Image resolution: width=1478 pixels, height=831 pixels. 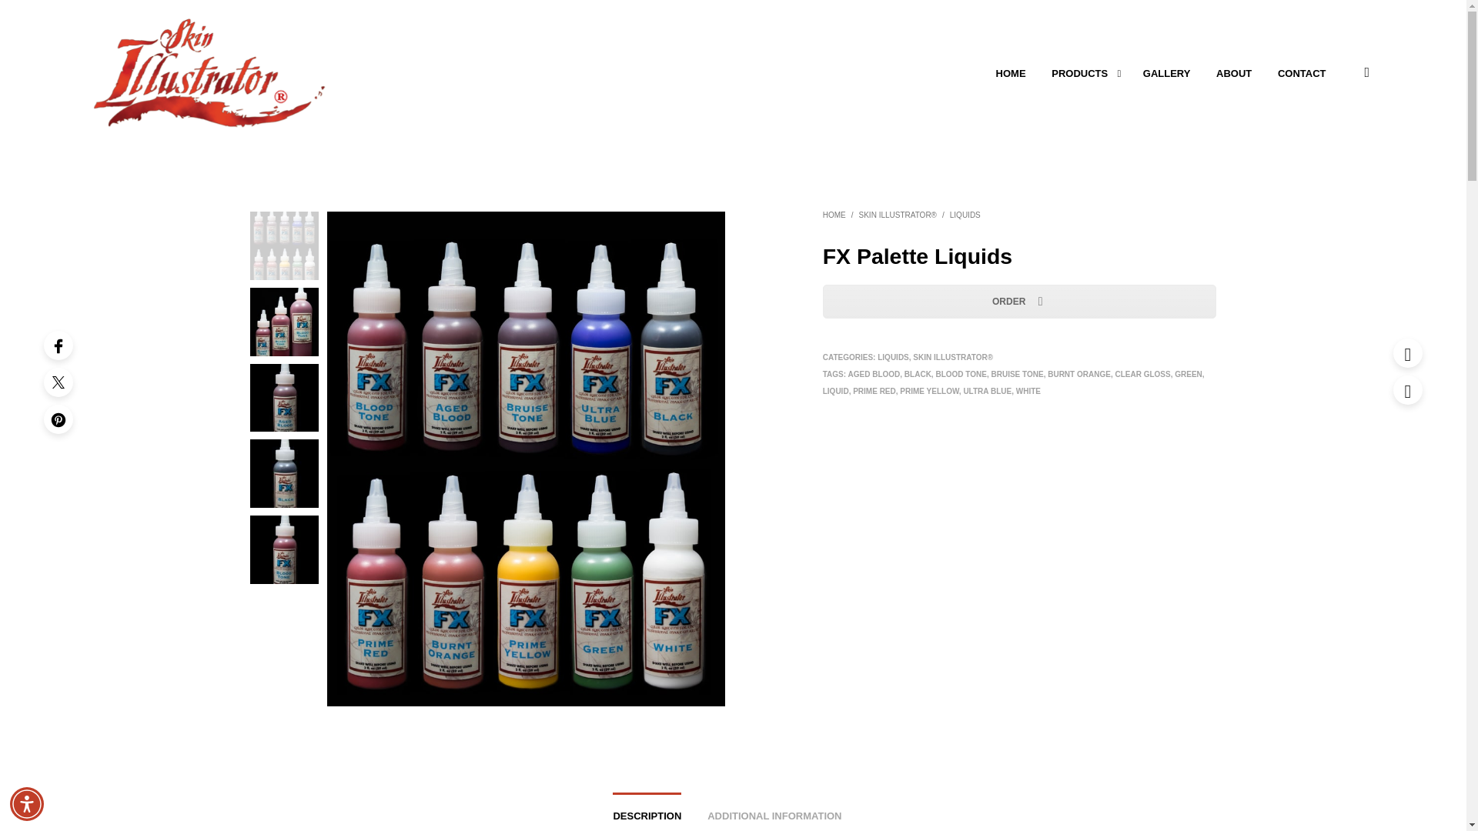 I want to click on Accessibility Menu, so click(x=27, y=803).